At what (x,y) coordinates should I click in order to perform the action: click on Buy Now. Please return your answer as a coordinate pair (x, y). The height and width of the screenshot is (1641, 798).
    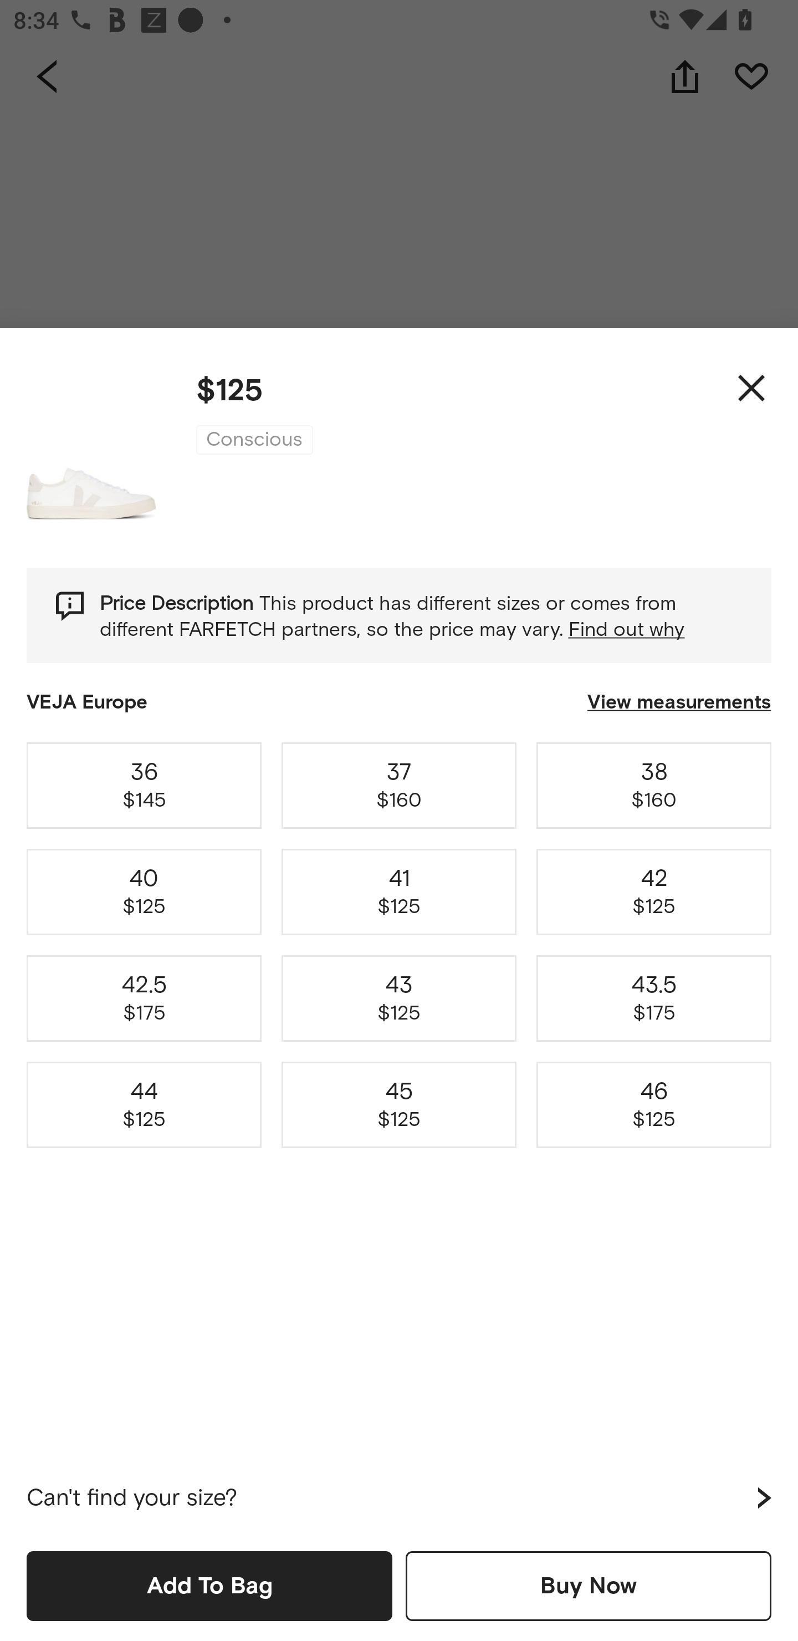
    Looking at the image, I should click on (589, 1586).